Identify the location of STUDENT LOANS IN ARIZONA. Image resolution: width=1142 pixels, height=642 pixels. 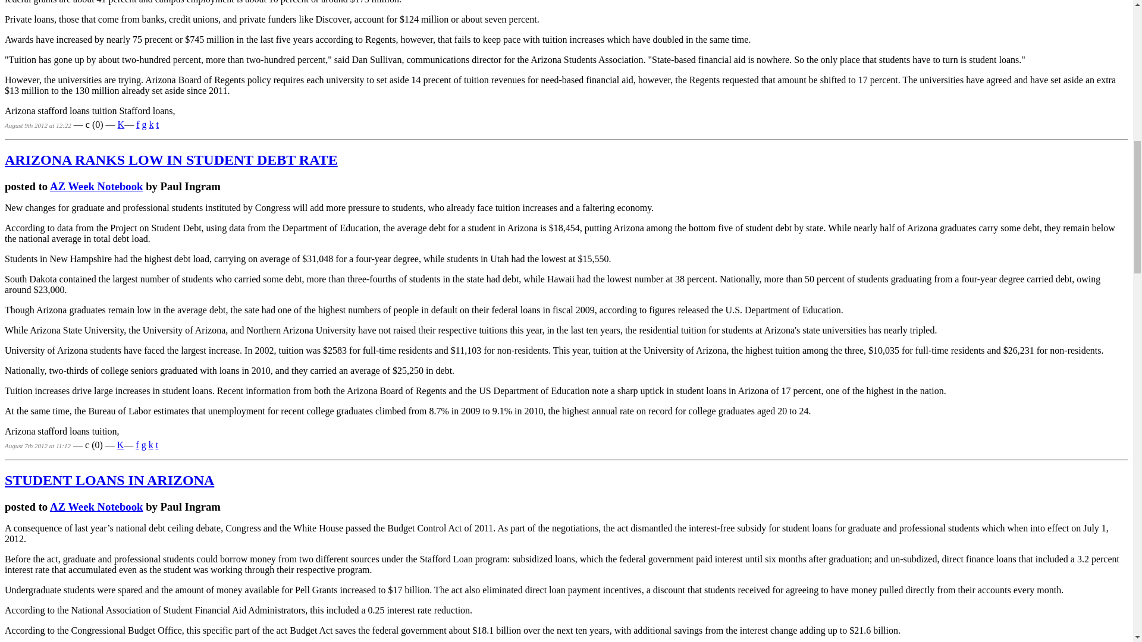
(109, 480).